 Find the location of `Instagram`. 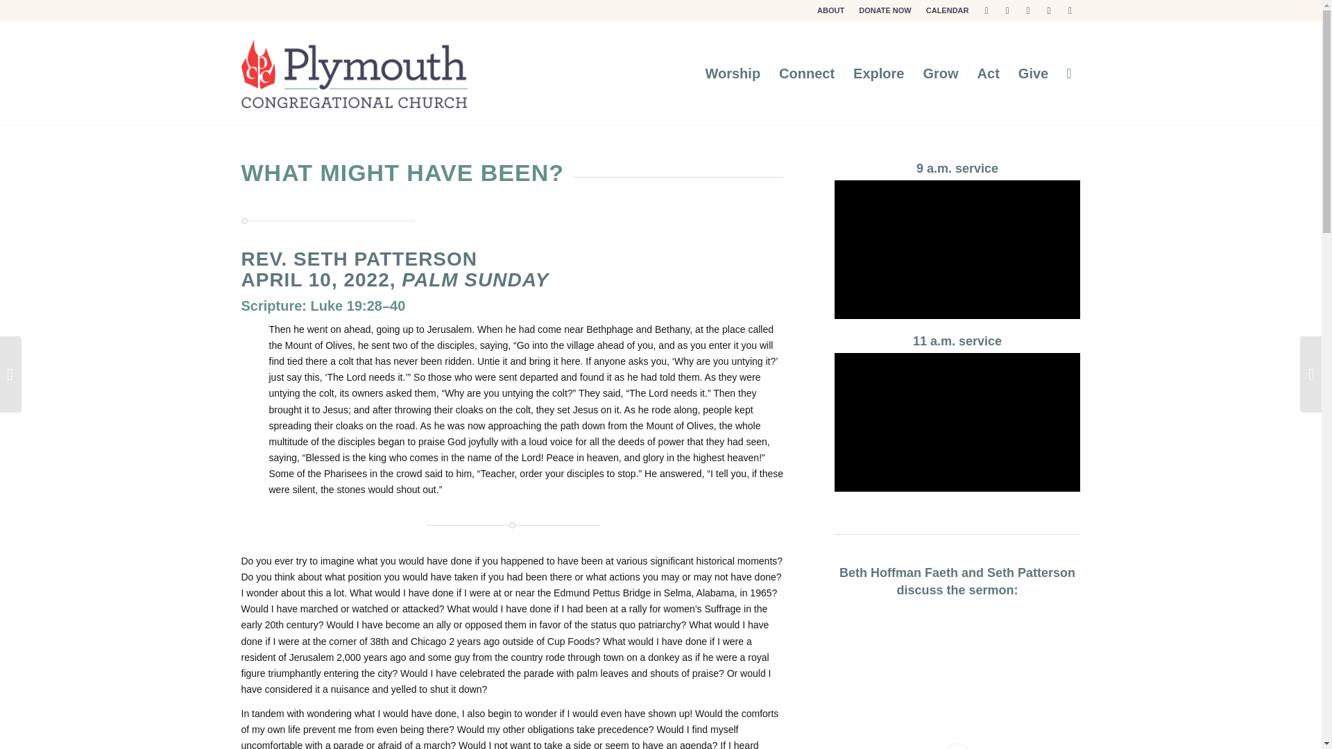

Instagram is located at coordinates (1028, 10).